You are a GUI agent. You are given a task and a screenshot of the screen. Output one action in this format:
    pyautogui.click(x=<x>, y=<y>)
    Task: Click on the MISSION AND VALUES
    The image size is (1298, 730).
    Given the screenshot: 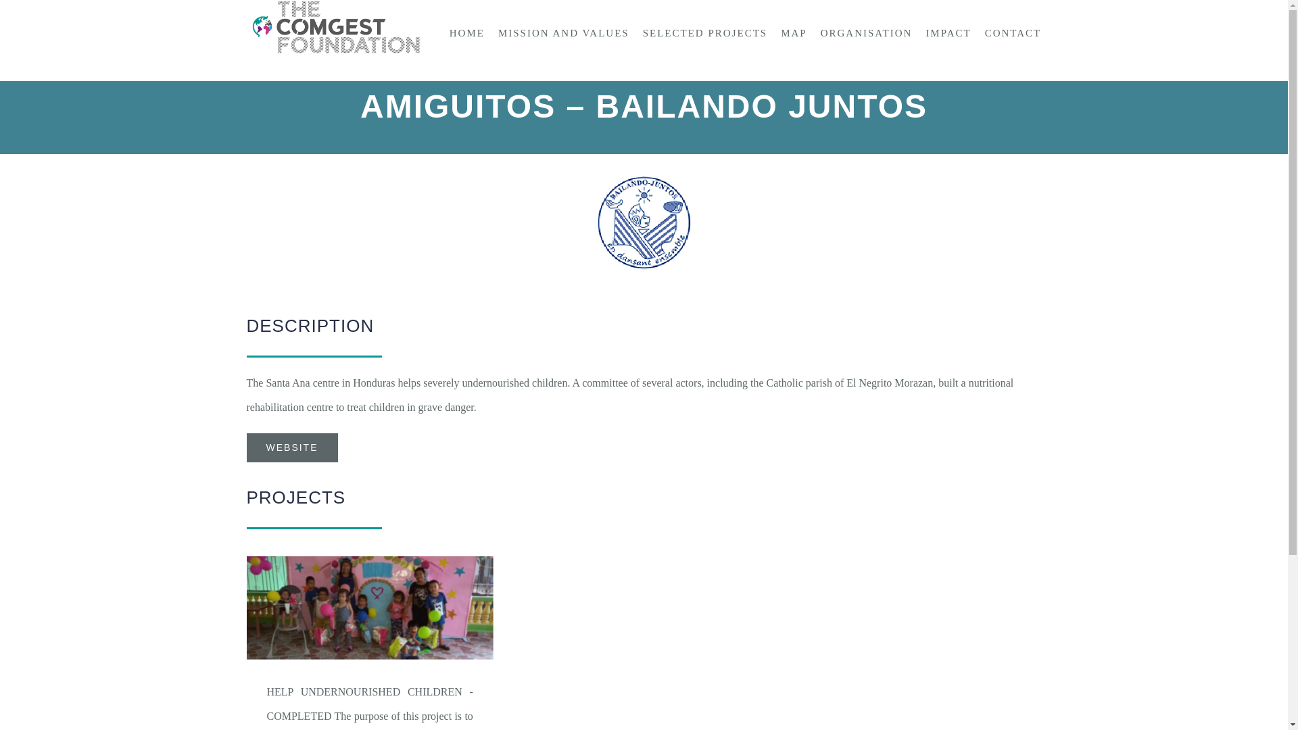 What is the action you would take?
    pyautogui.click(x=564, y=32)
    